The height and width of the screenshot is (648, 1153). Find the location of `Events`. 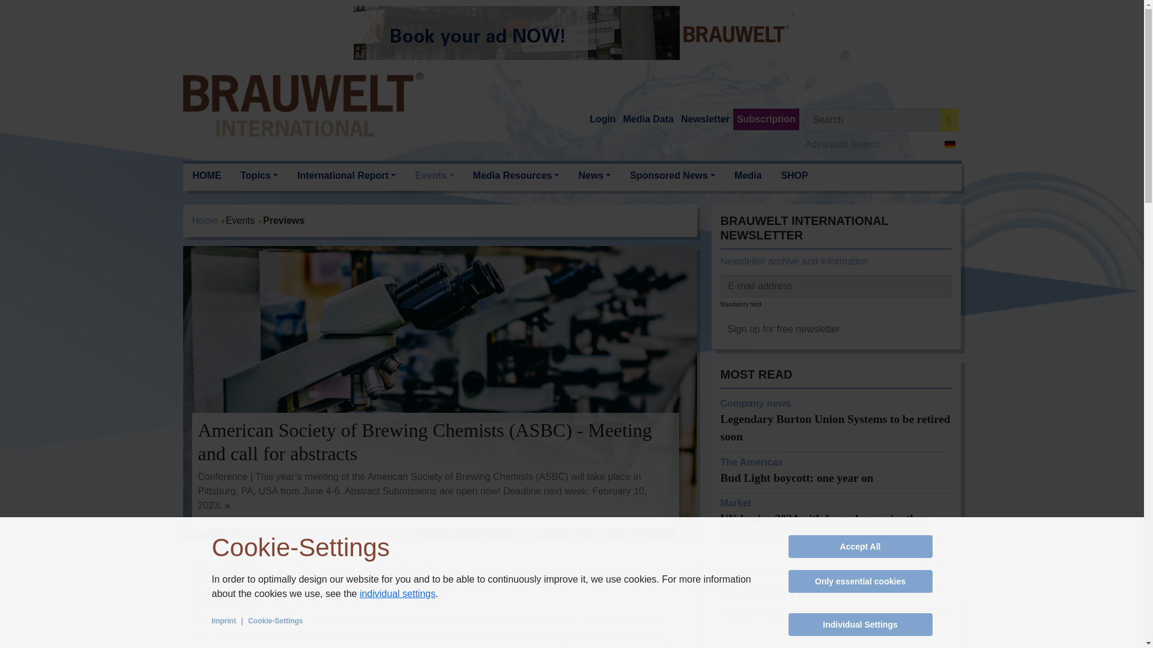

Events is located at coordinates (434, 176).